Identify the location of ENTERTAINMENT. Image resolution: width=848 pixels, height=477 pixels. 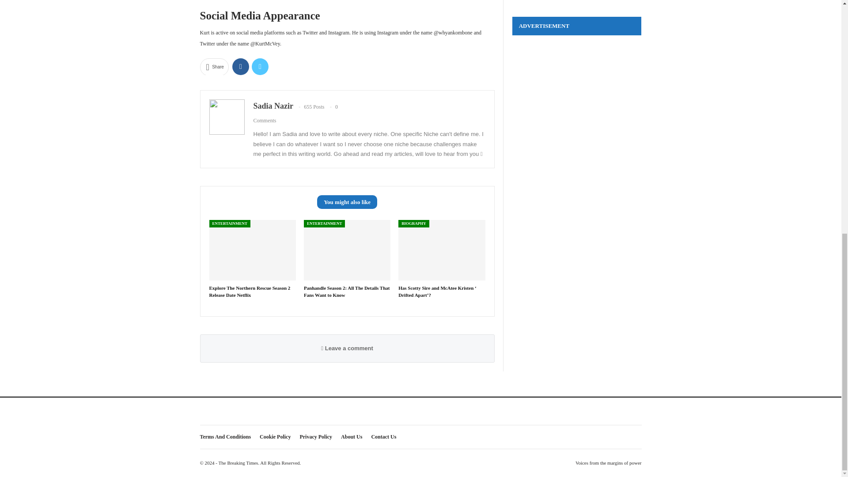
(230, 223).